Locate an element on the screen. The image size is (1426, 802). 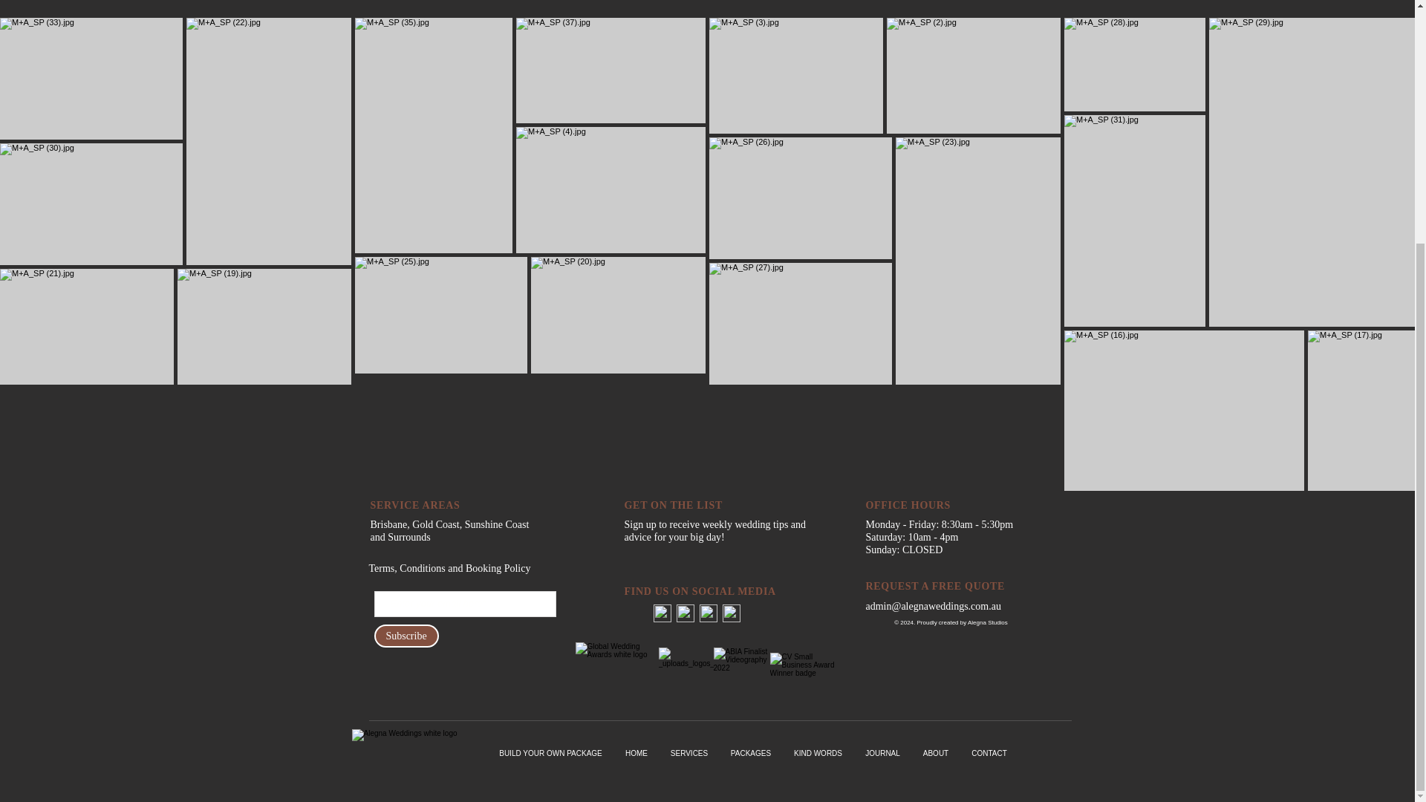
CONTACT is located at coordinates (989, 753).